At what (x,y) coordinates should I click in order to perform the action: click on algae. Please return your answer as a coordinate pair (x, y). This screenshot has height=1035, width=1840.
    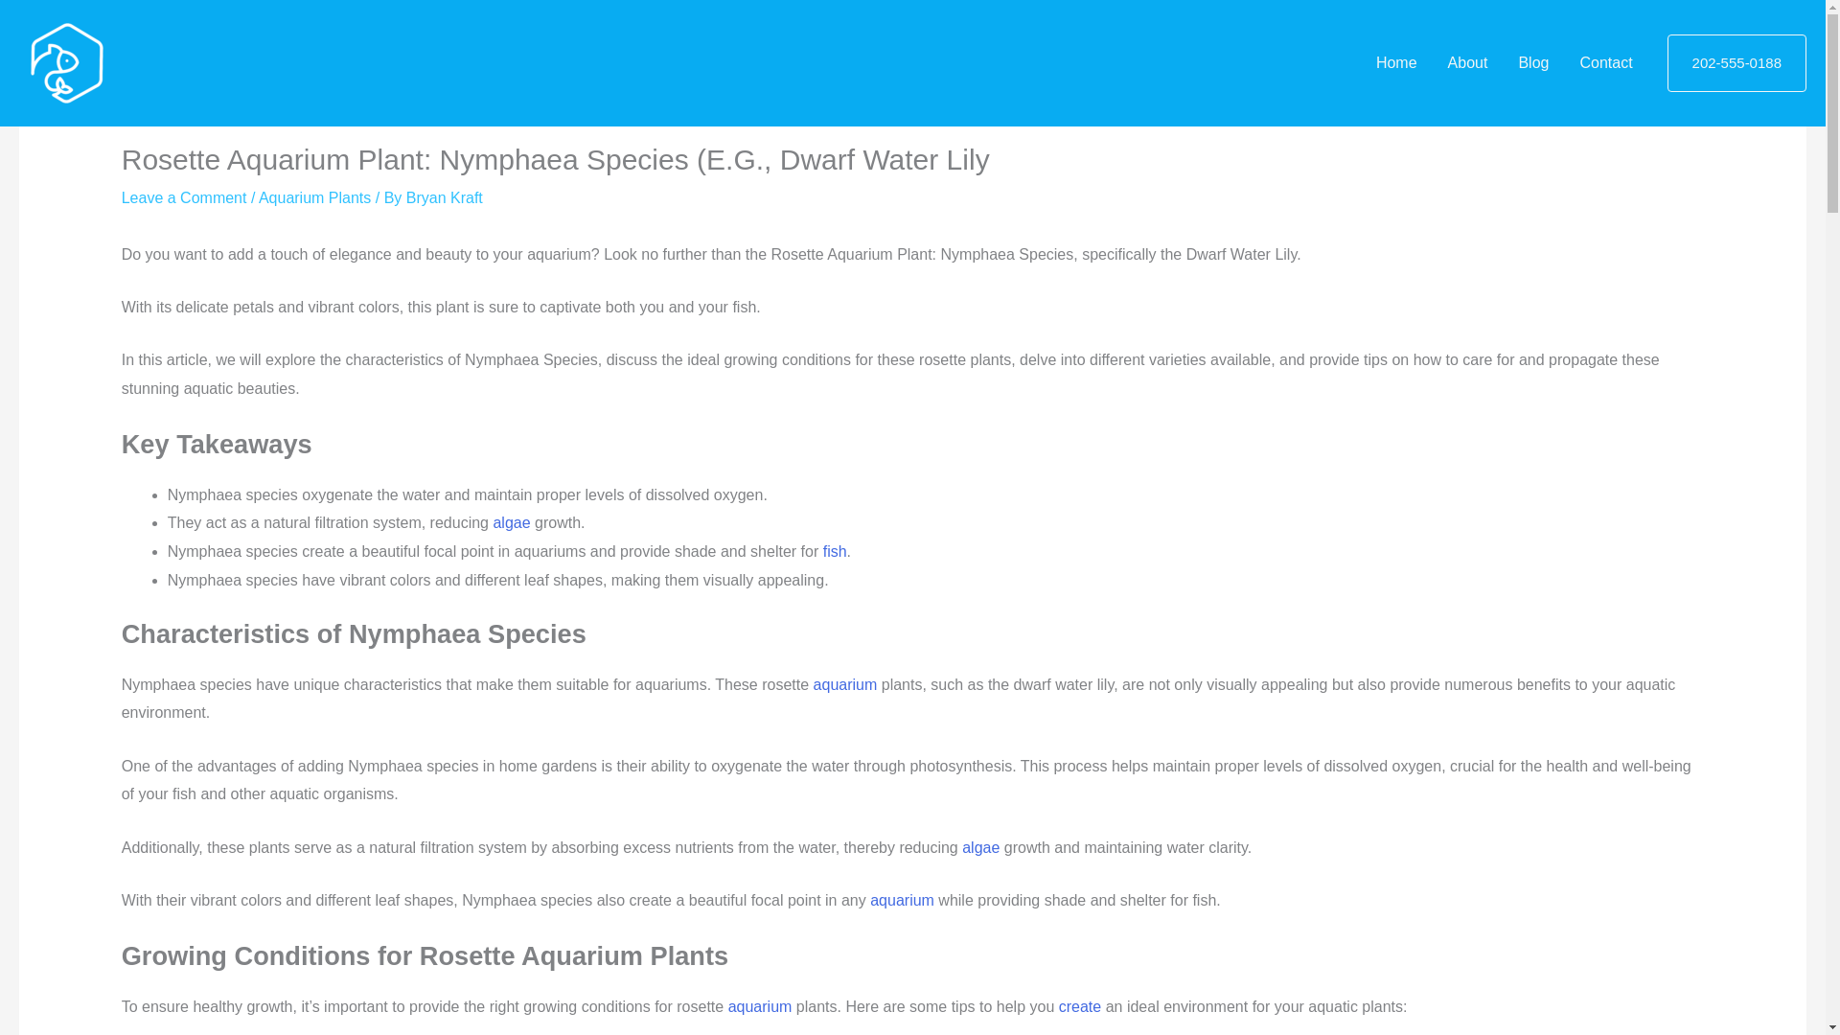
    Looking at the image, I should click on (511, 522).